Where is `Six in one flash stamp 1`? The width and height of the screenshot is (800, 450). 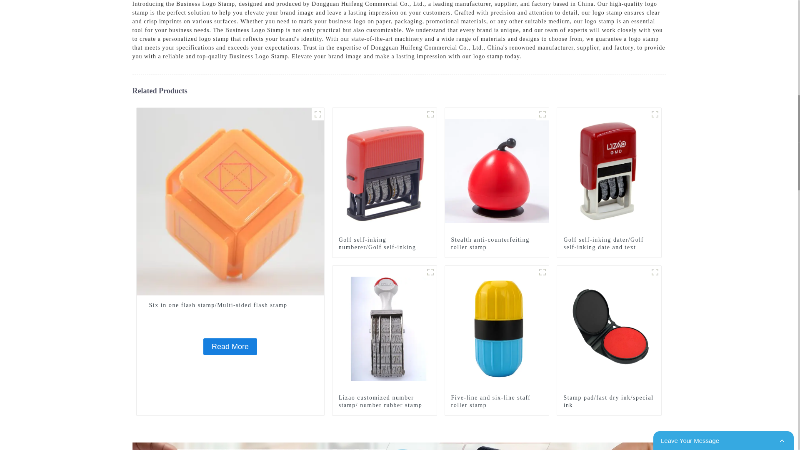 Six in one flash stamp 1 is located at coordinates (317, 114).